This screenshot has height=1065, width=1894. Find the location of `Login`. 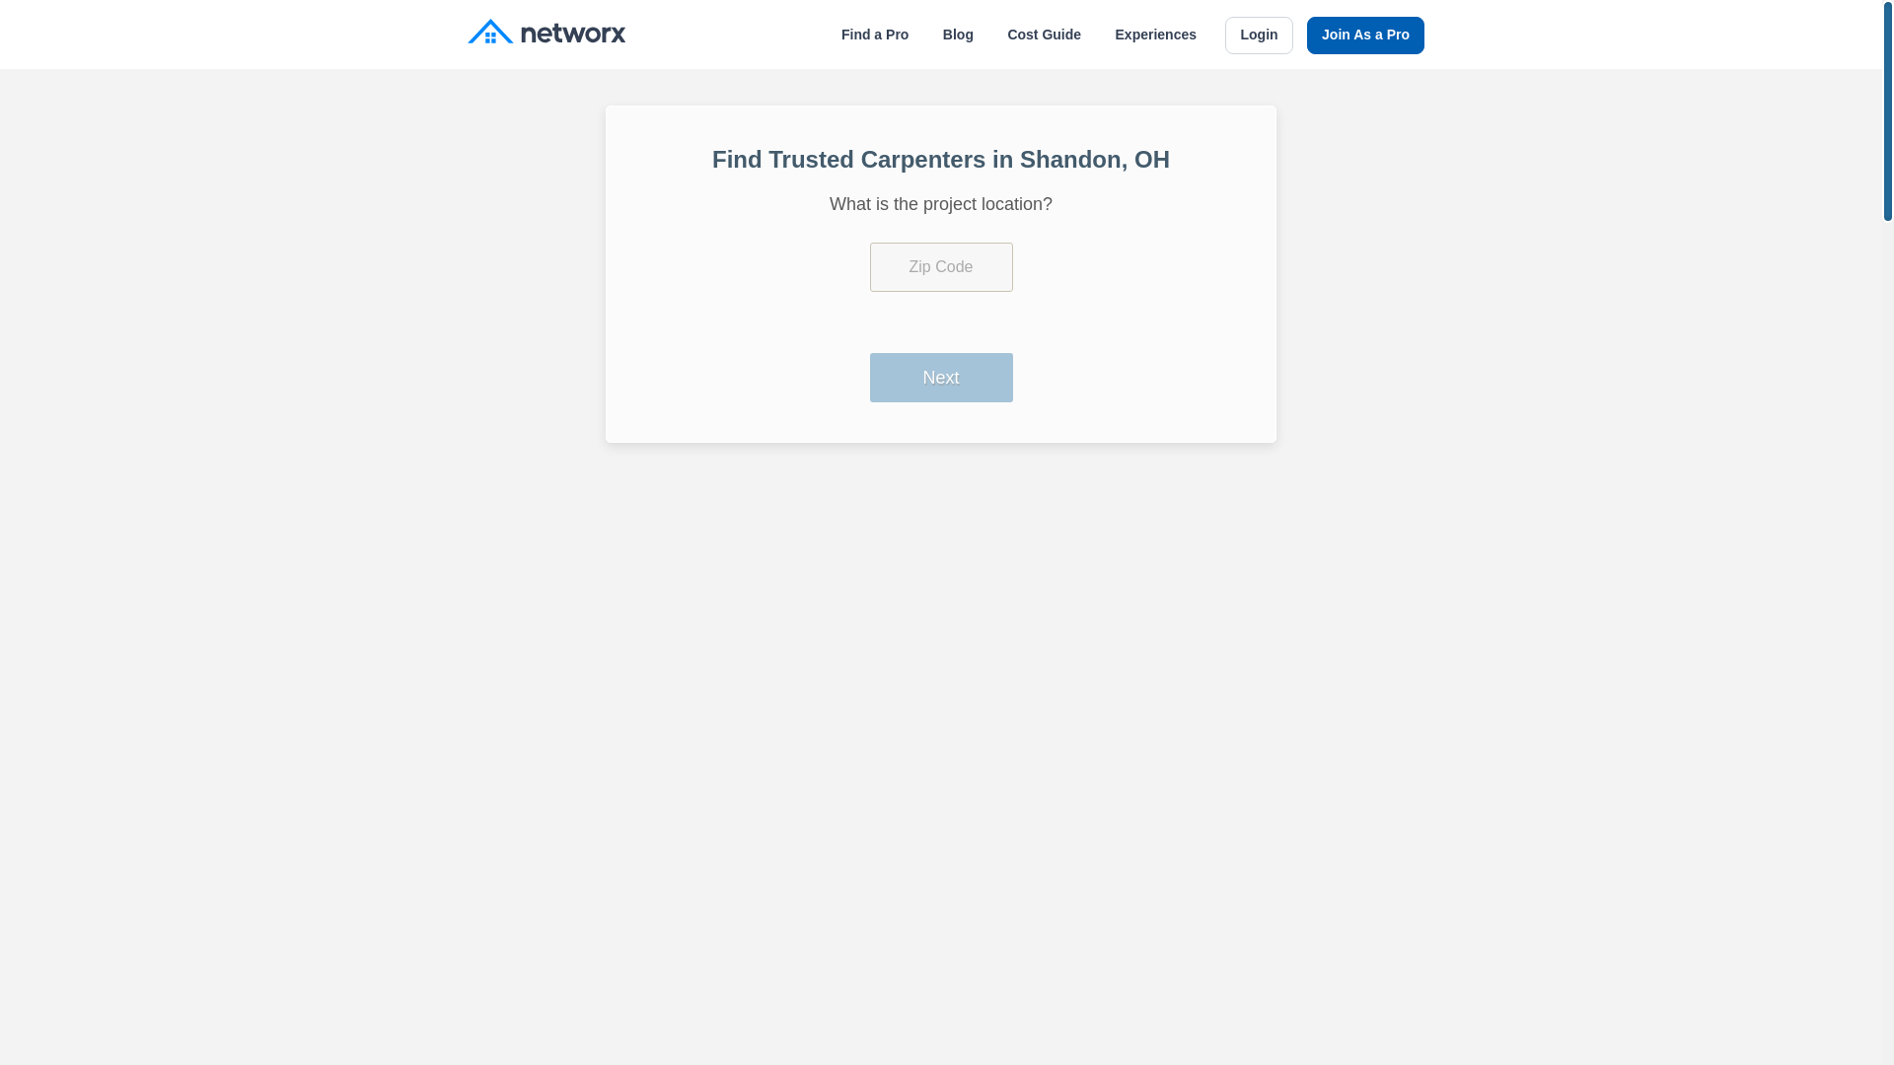

Login is located at coordinates (1259, 35).